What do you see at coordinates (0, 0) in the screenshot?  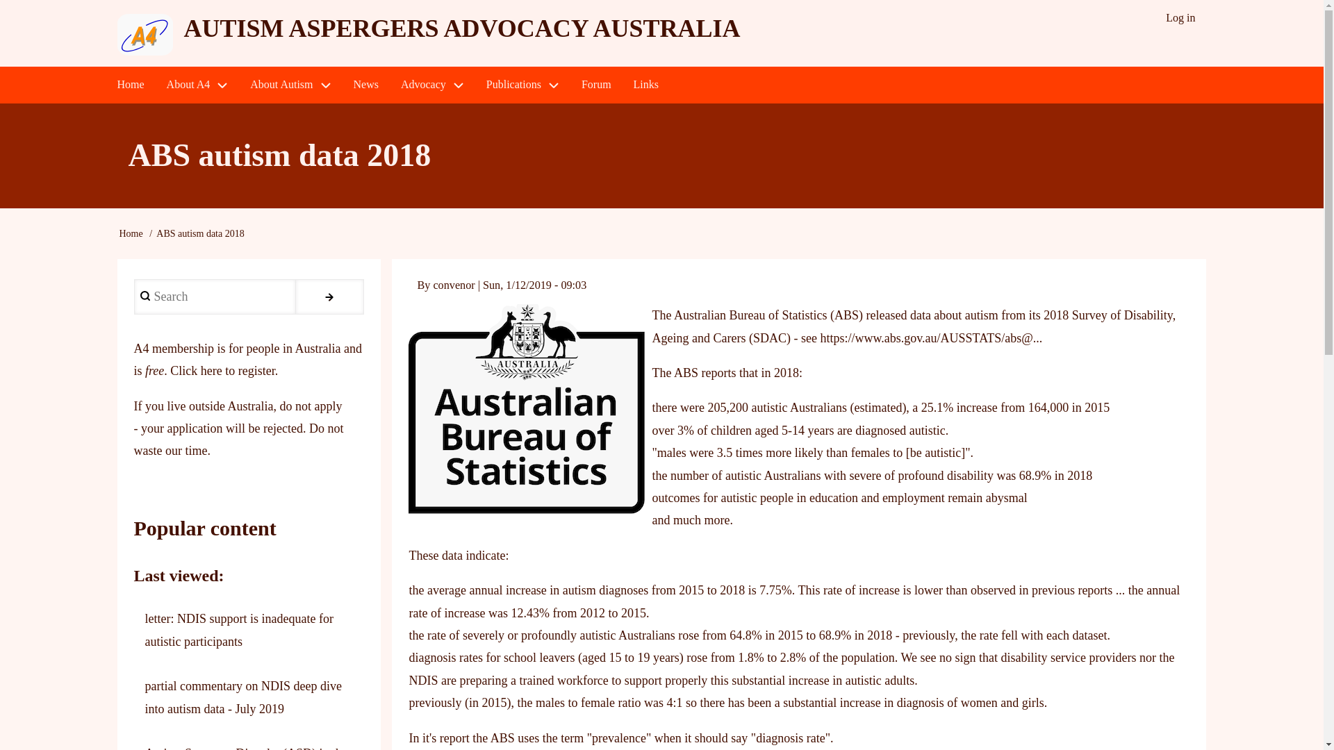 I see `Skip to main content` at bounding box center [0, 0].